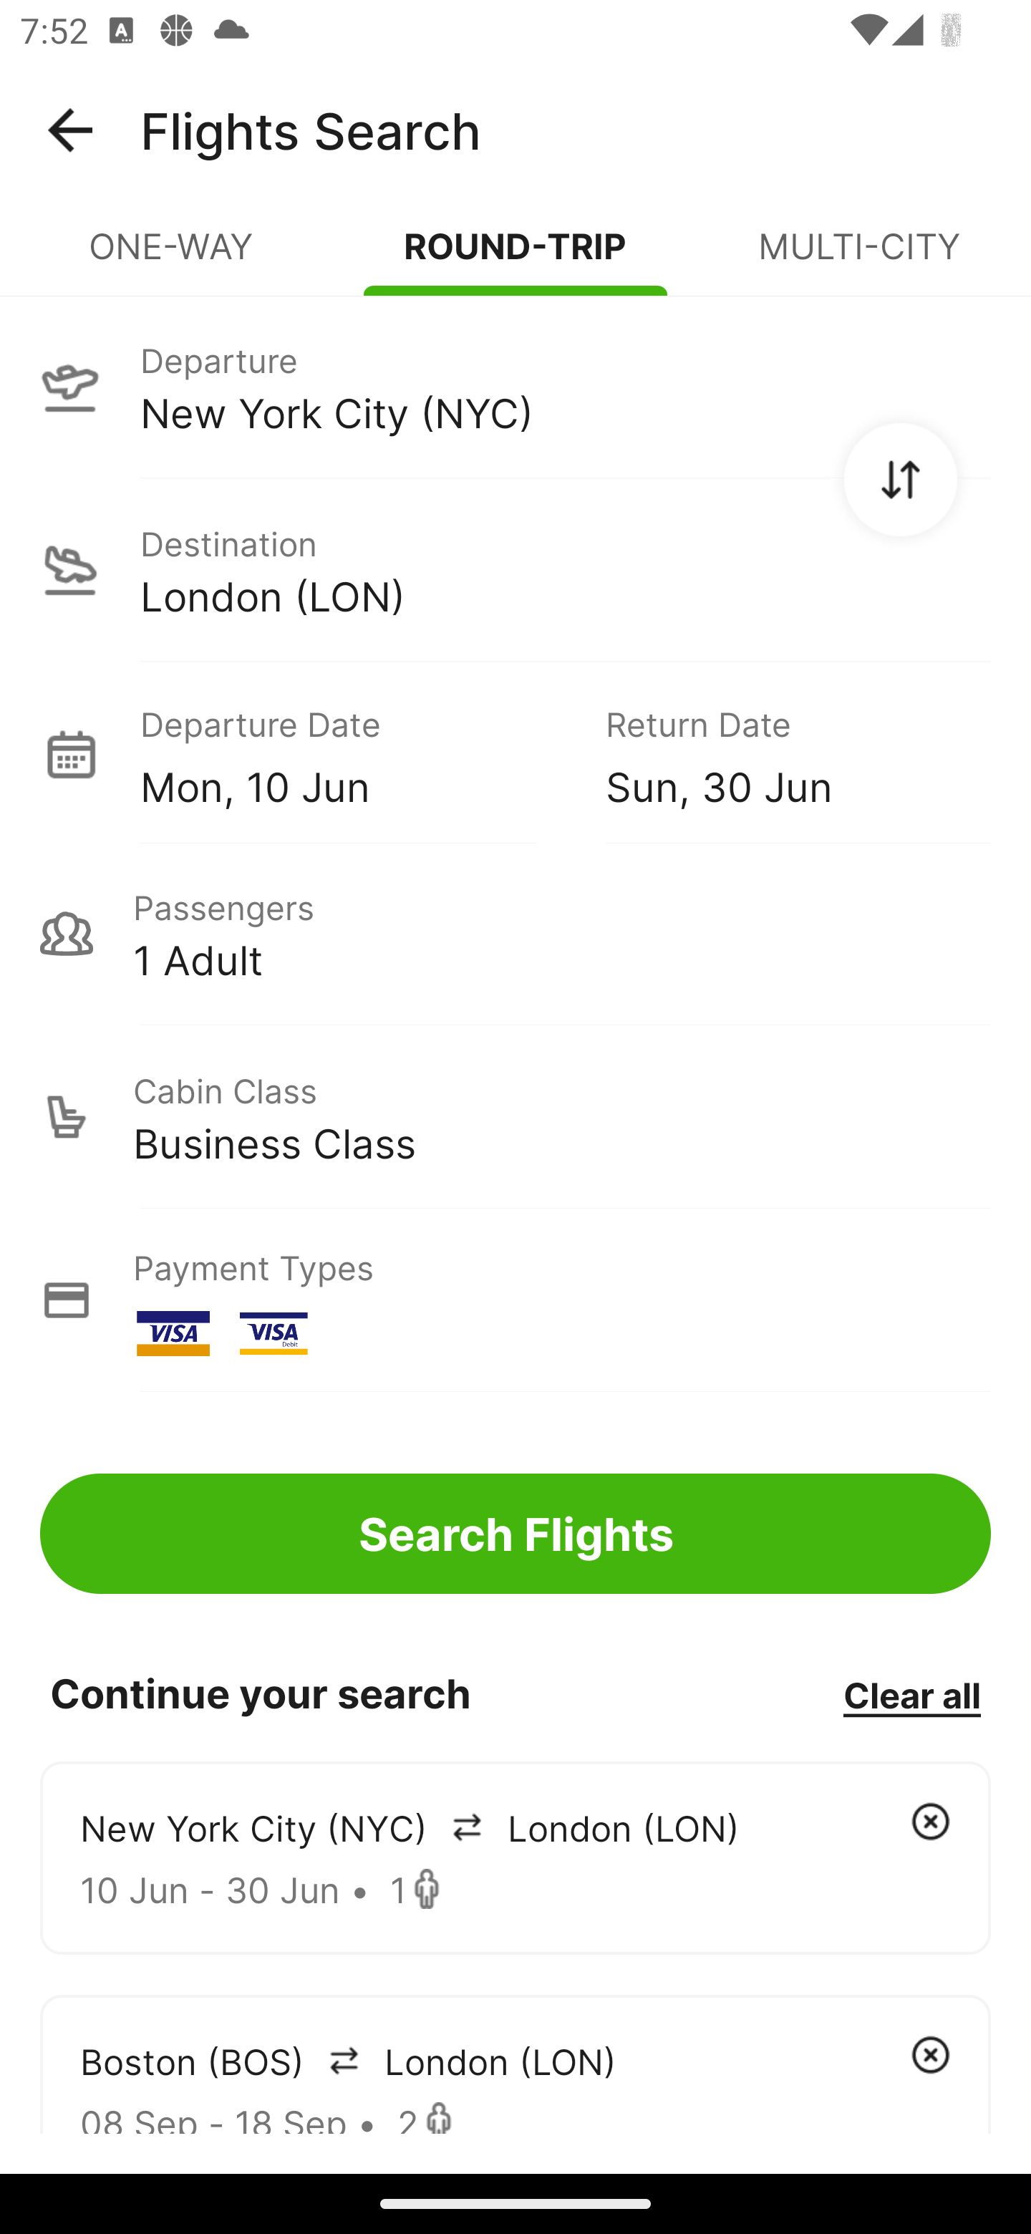  I want to click on MULTI-CITY, so click(859, 258).